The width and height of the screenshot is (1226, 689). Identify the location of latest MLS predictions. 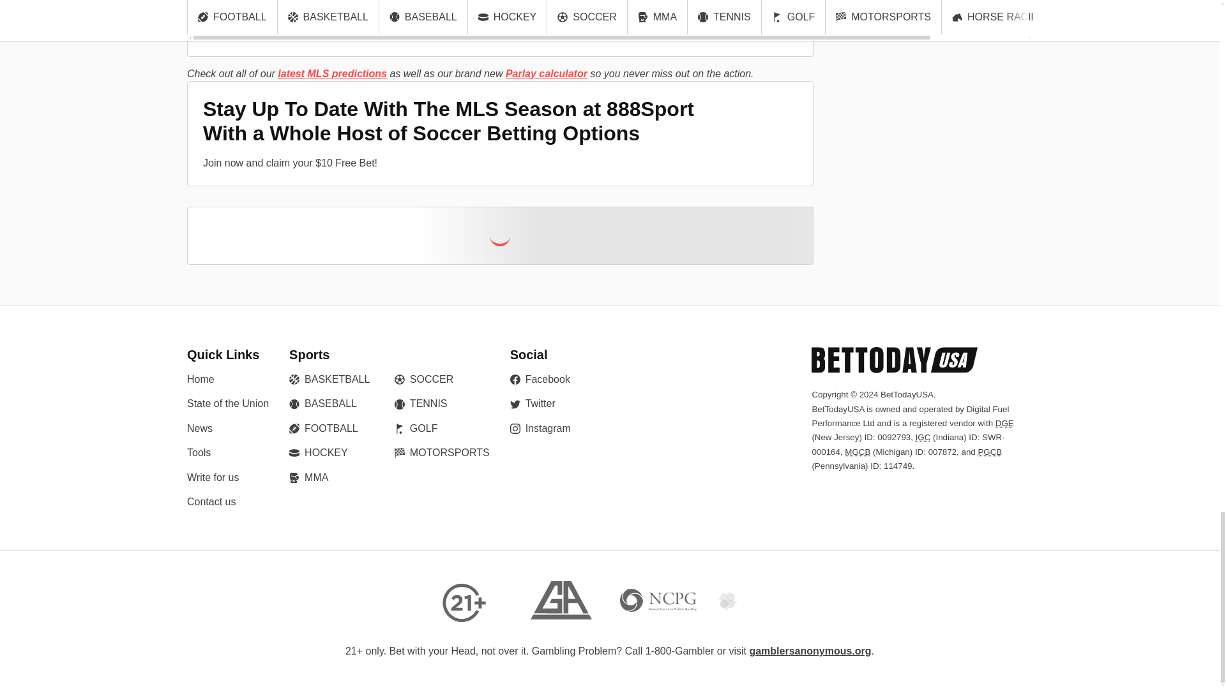
(332, 73).